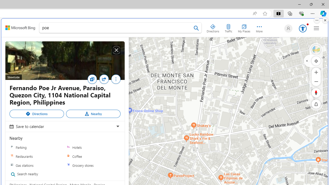 The width and height of the screenshot is (329, 185). Describe the element at coordinates (64, 126) in the screenshot. I see `Save to calendar` at that location.